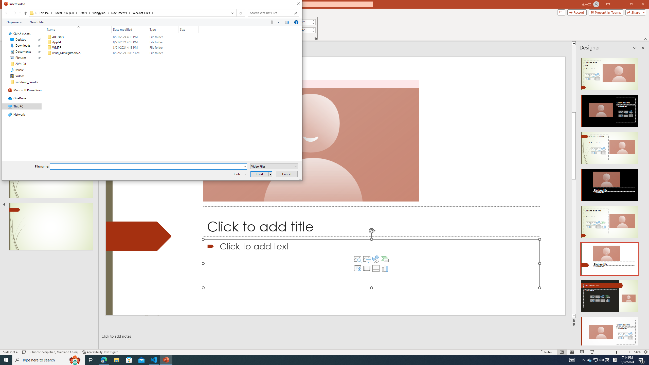 The image size is (649, 365). Describe the element at coordinates (609, 332) in the screenshot. I see `Design Idea` at that location.